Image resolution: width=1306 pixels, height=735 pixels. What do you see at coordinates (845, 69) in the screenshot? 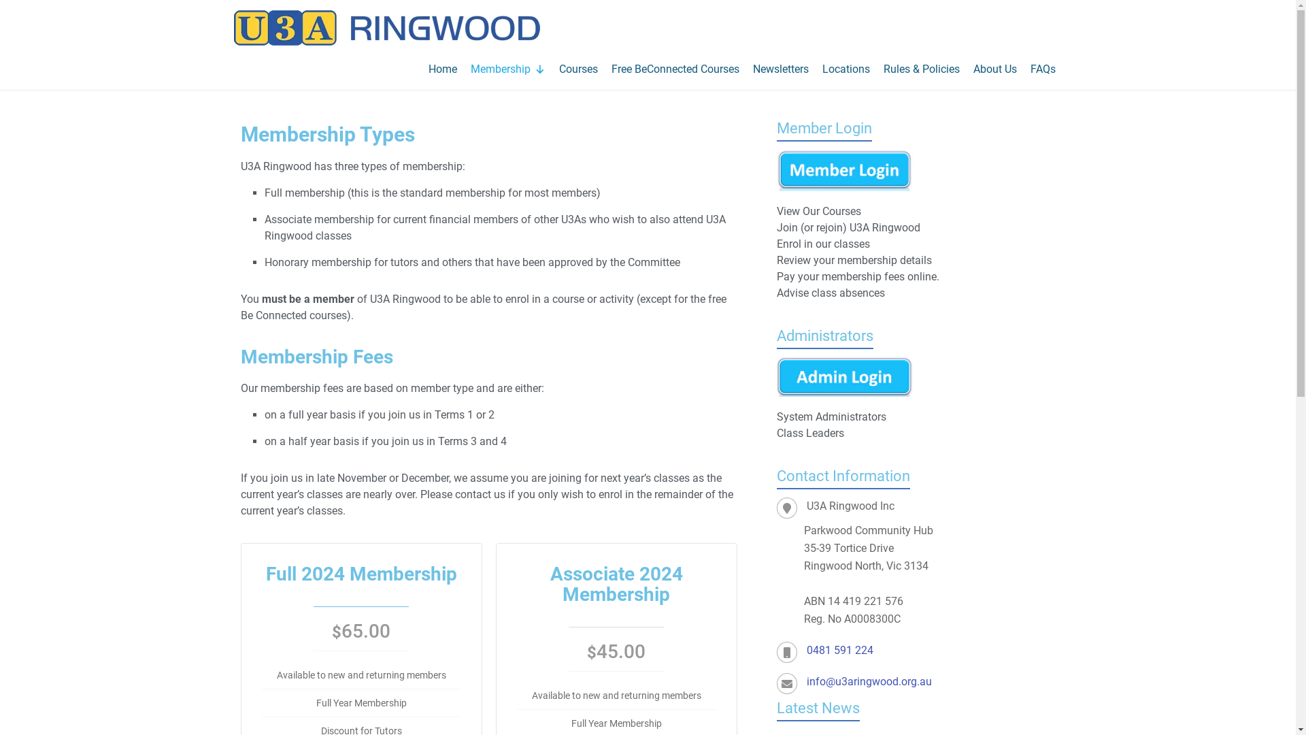
I see `Locations` at bounding box center [845, 69].